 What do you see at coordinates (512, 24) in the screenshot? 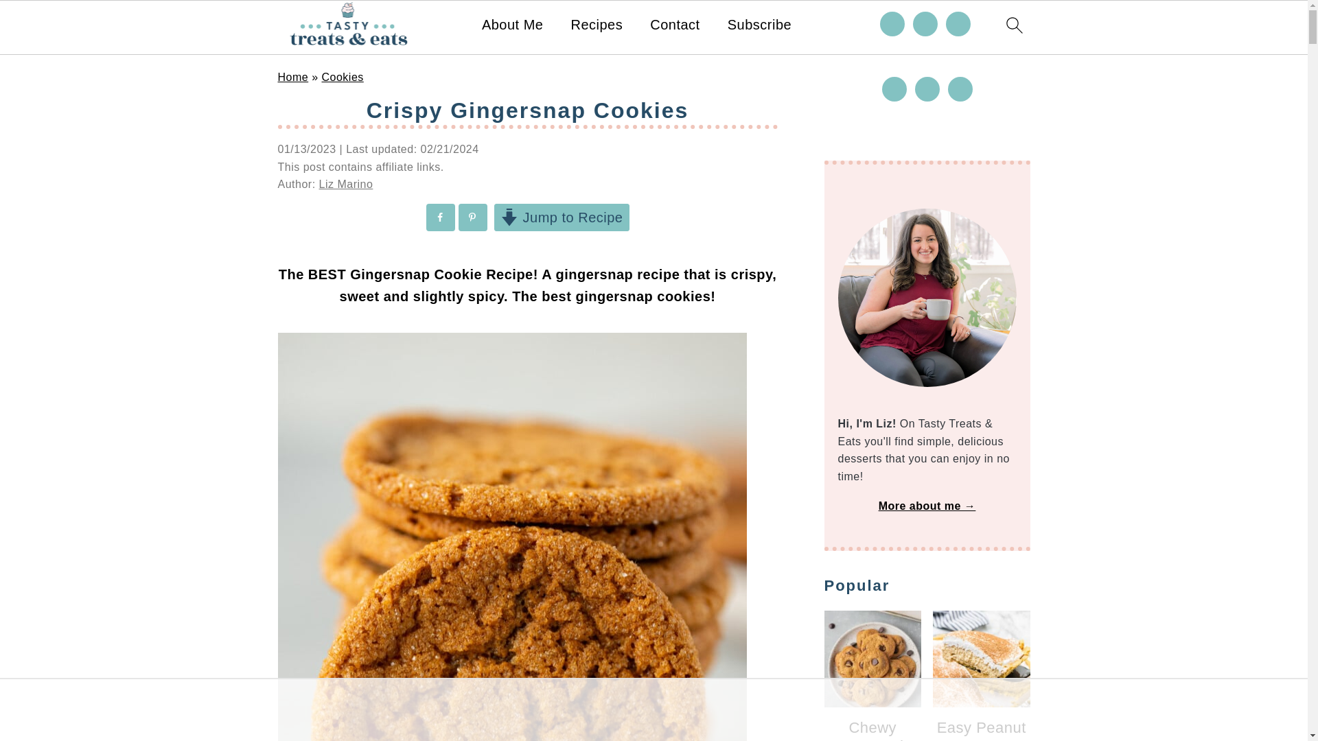
I see `About Me` at bounding box center [512, 24].